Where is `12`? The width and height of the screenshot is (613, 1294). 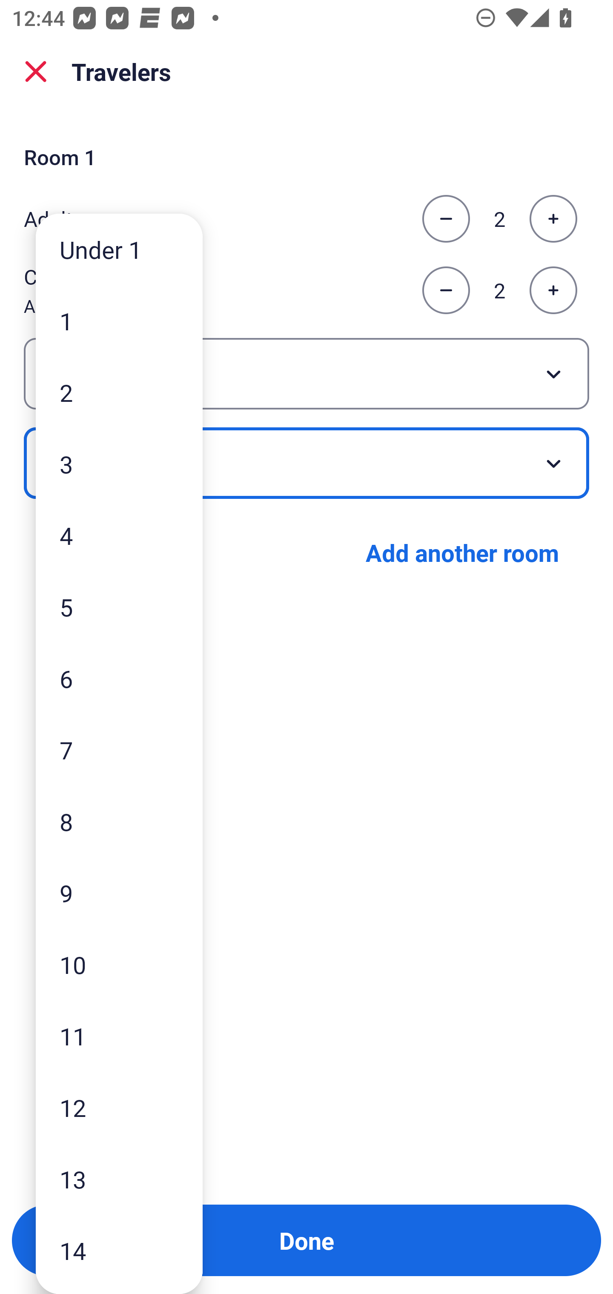
12 is located at coordinates (119, 1108).